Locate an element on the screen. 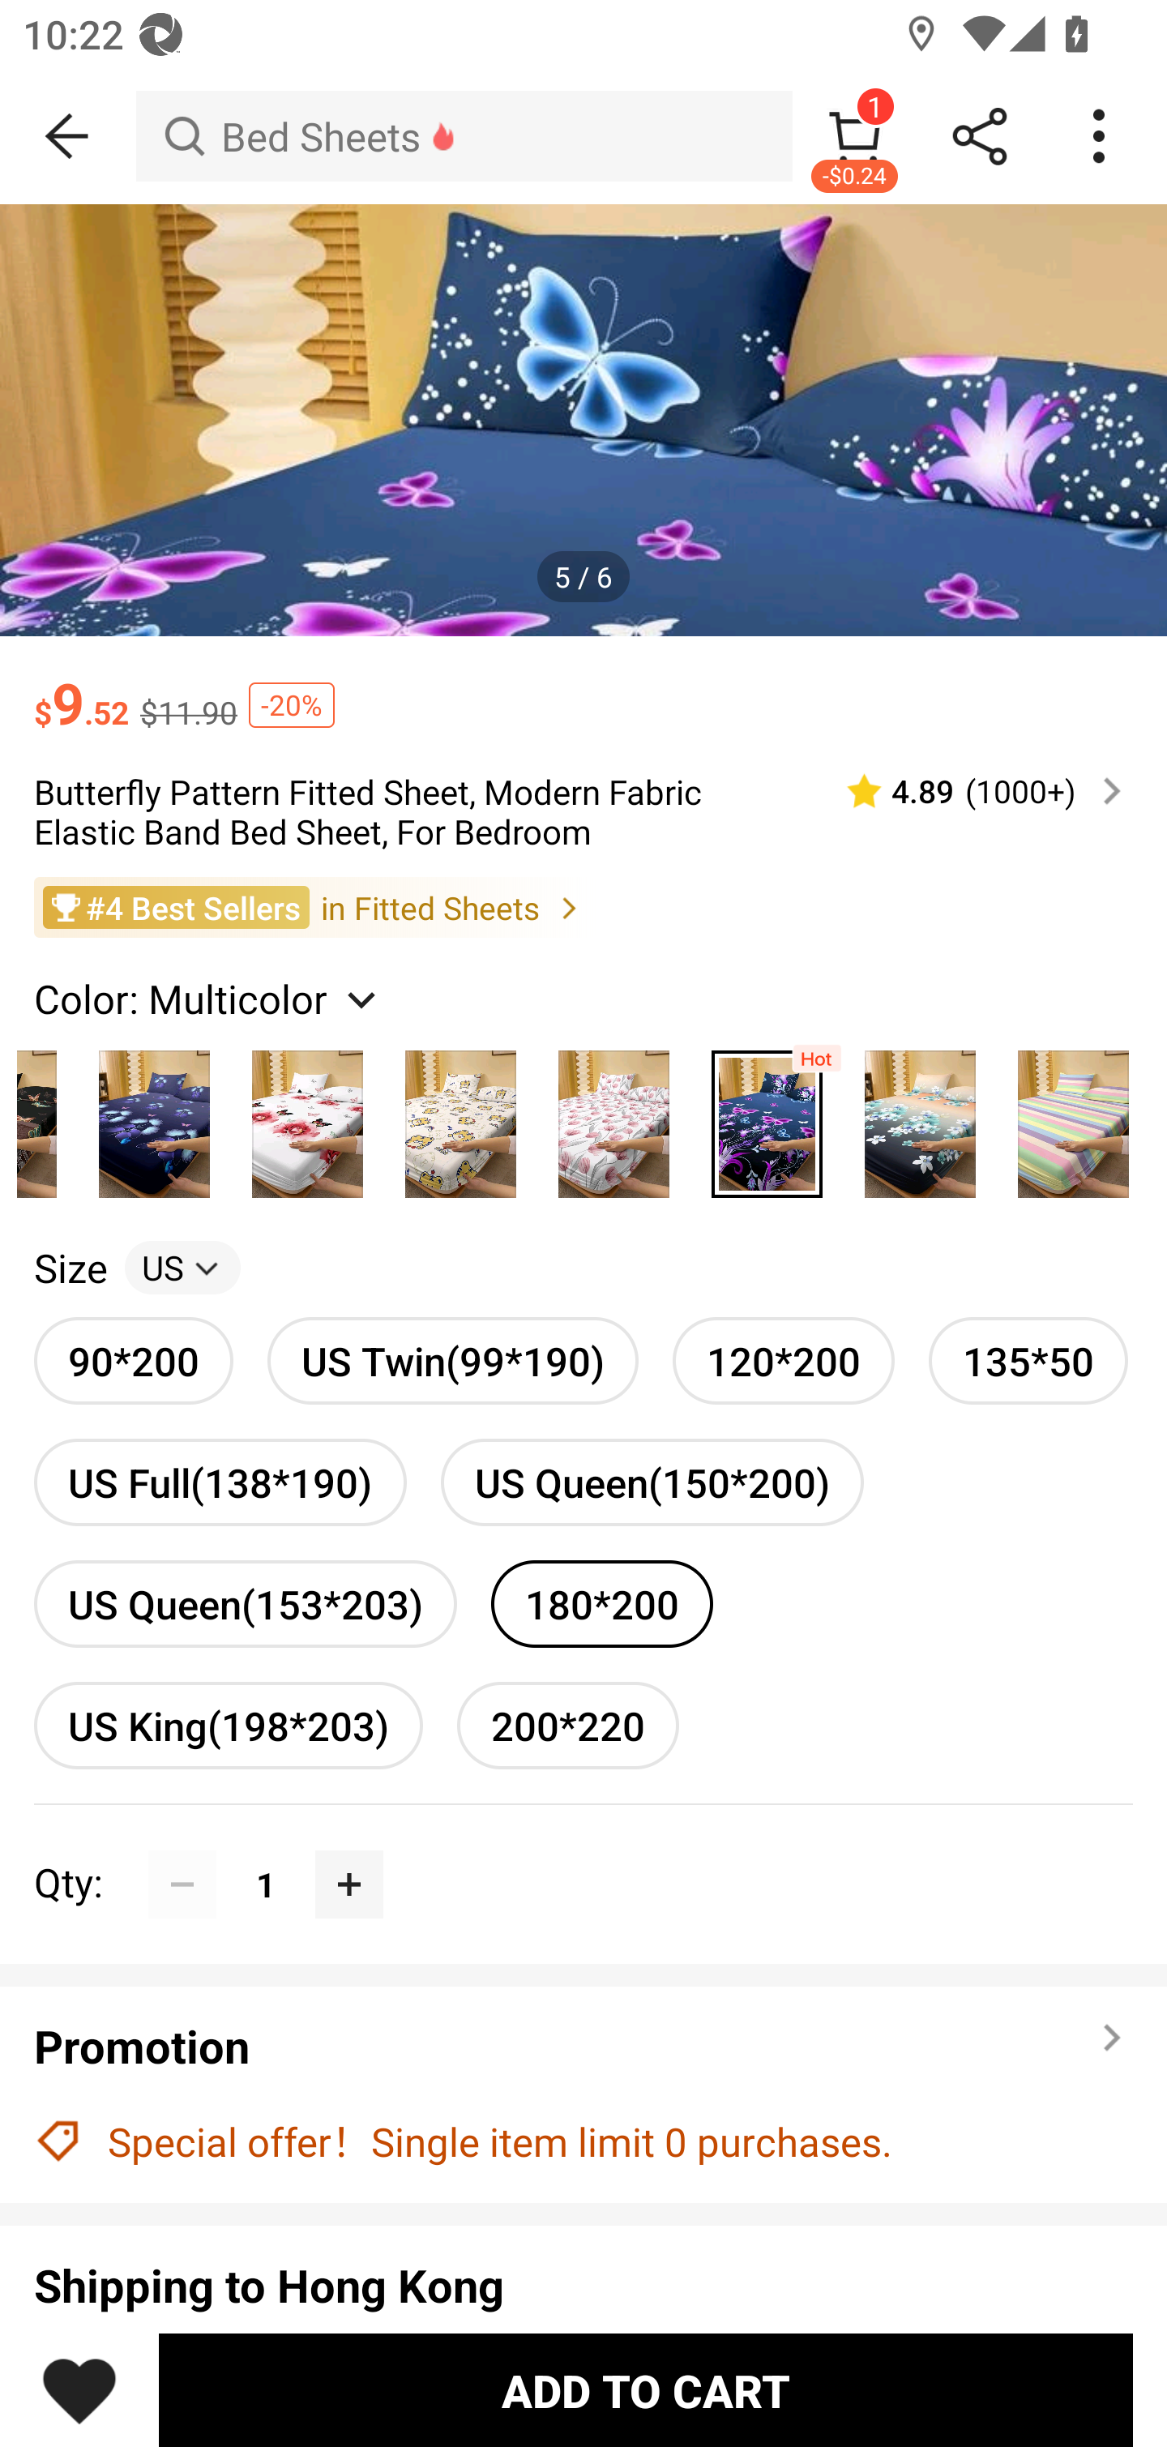 The height and width of the screenshot is (2464, 1167). 1 -$0.24 is located at coordinates (854, 136).